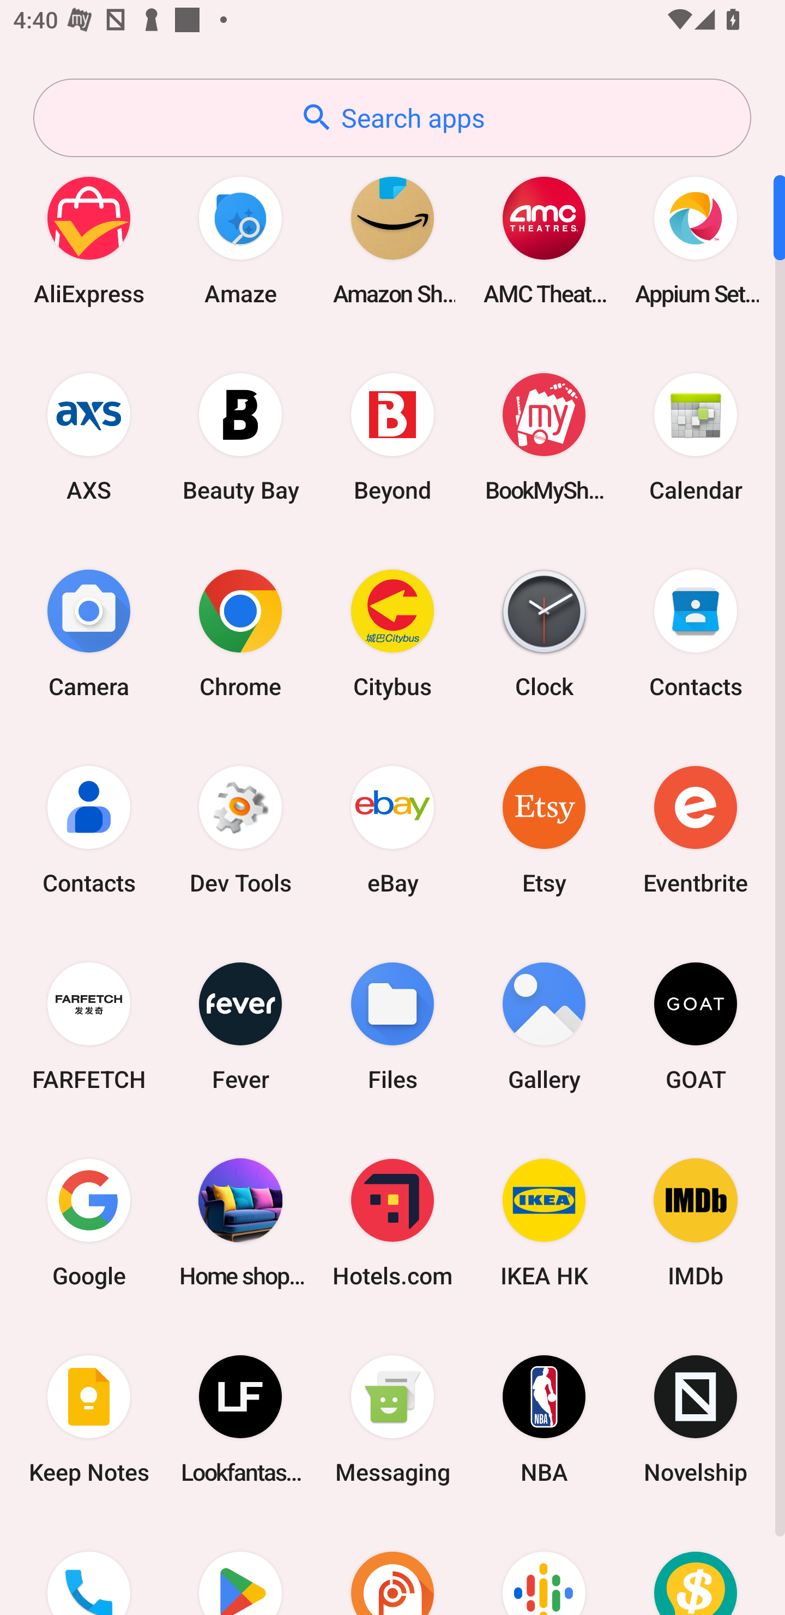 Image resolution: width=785 pixels, height=1615 pixels. I want to click on eBay, so click(392, 829).